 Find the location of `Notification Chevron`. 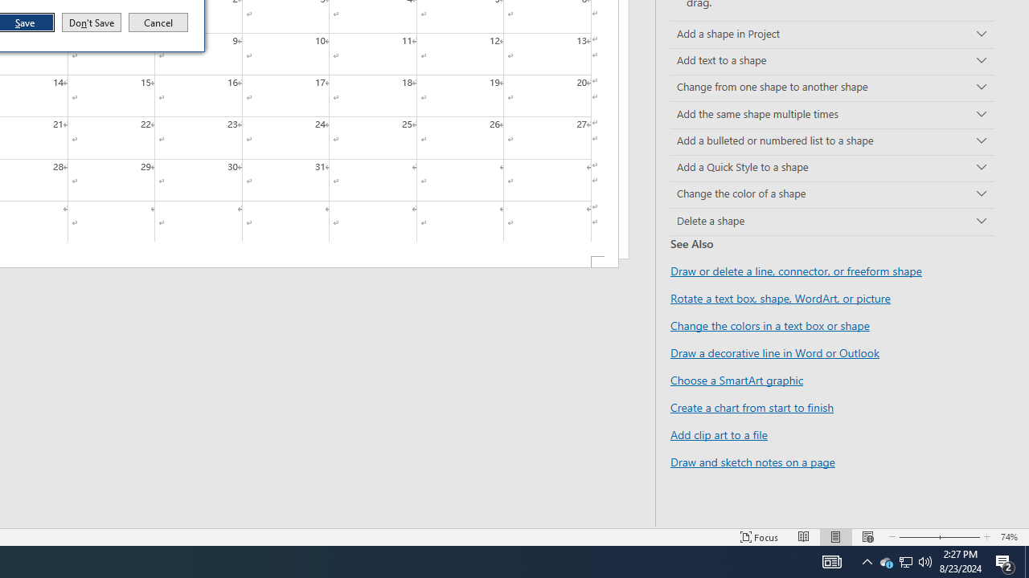

Notification Chevron is located at coordinates (832, 141).